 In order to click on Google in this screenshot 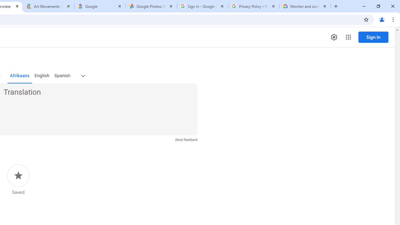, I will do `click(100, 6)`.